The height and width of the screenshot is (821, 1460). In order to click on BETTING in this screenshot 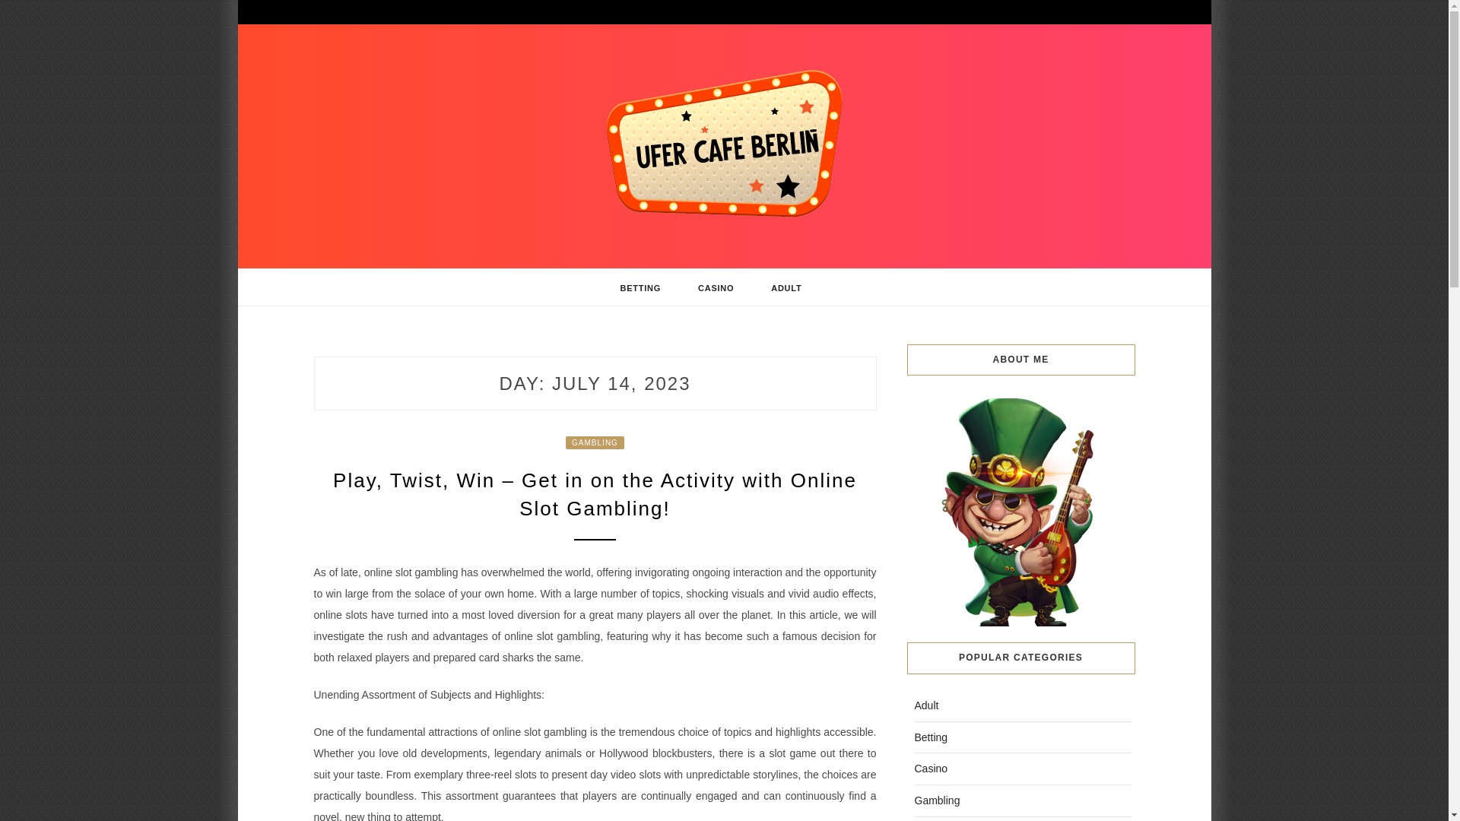, I will do `click(640, 287)`.